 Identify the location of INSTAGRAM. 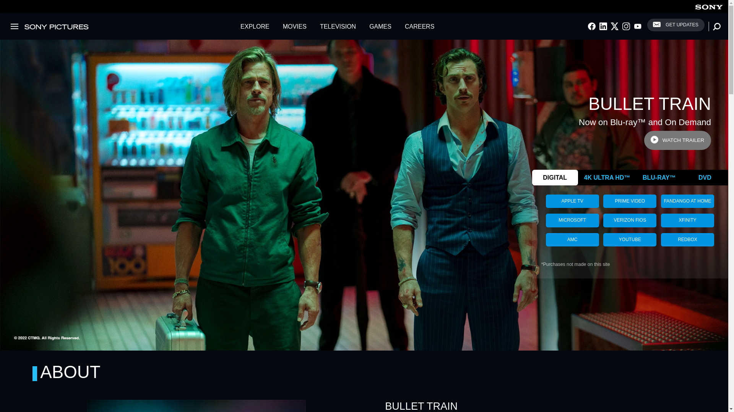
(626, 26).